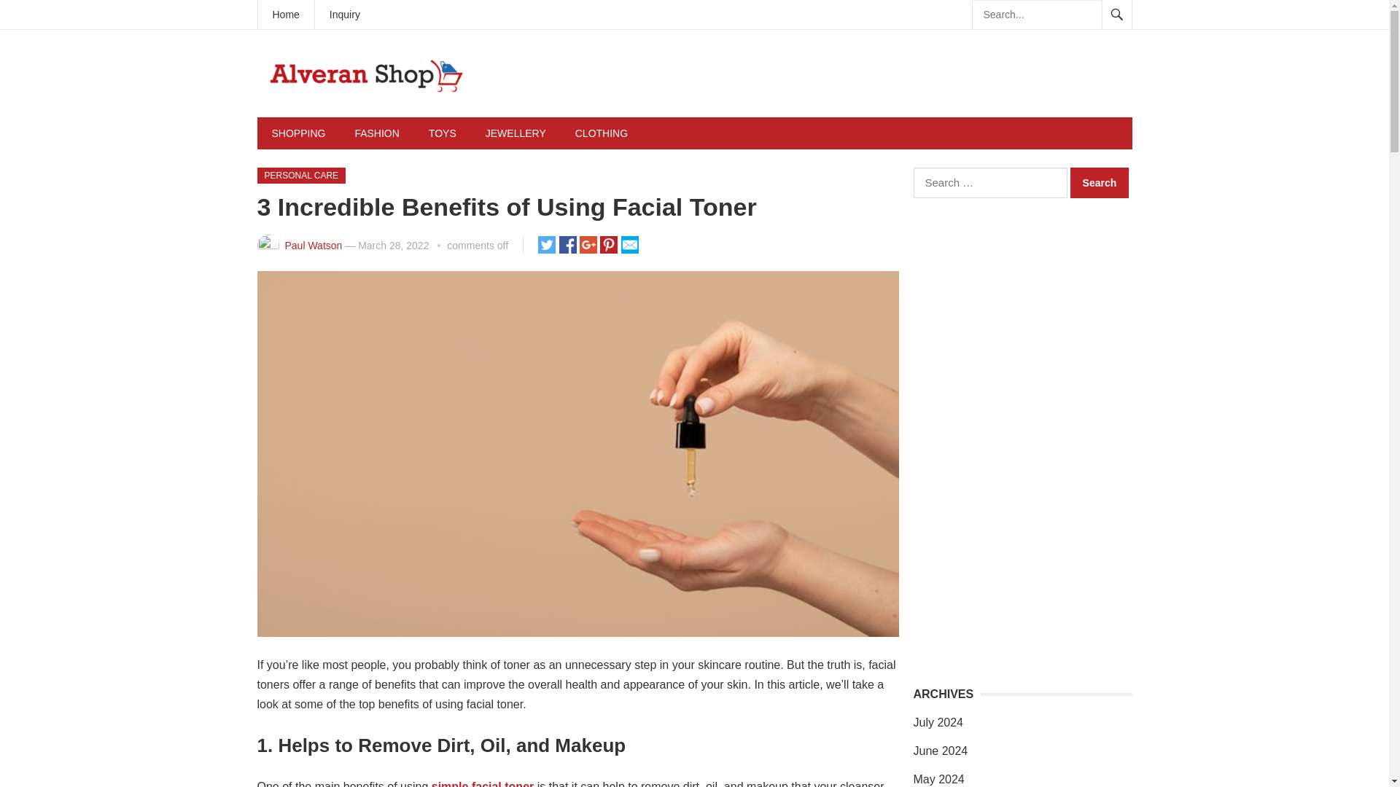 The width and height of the screenshot is (1400, 787). Describe the element at coordinates (938, 778) in the screenshot. I see `May 2024` at that location.